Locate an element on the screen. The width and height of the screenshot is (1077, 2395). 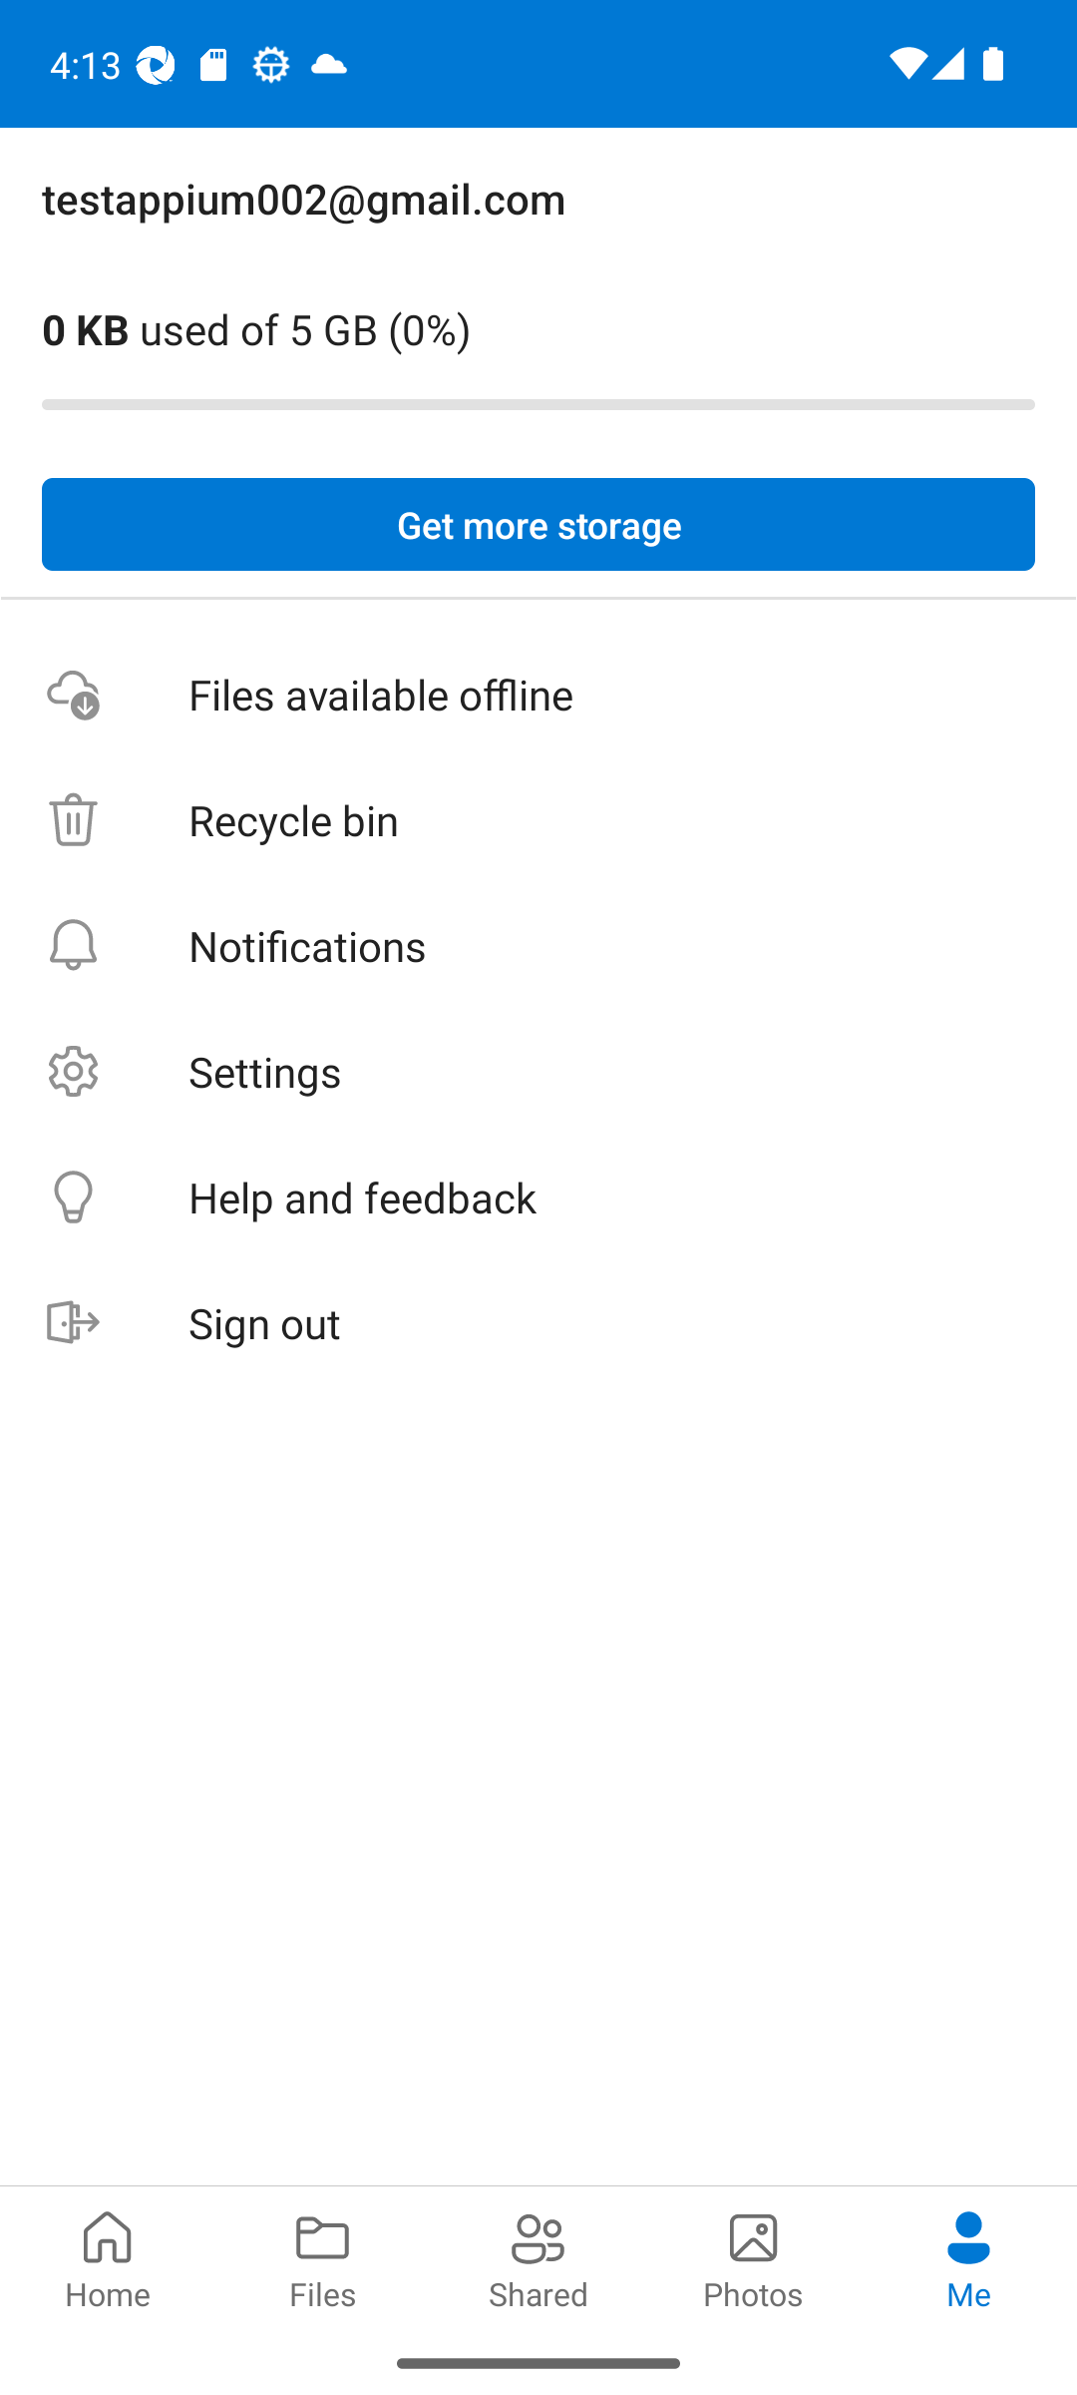
Photos pivot Photos is located at coordinates (754, 2257).